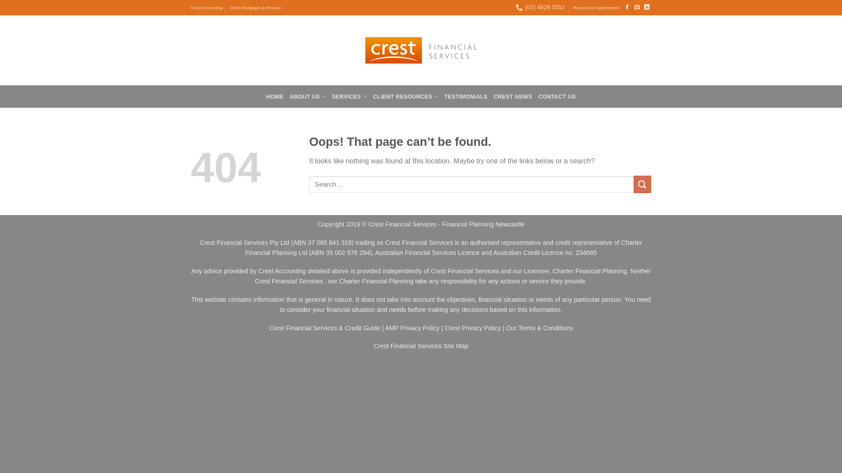 This screenshot has width=842, height=473. What do you see at coordinates (513, 96) in the screenshot?
I see `CREST NEWS` at bounding box center [513, 96].